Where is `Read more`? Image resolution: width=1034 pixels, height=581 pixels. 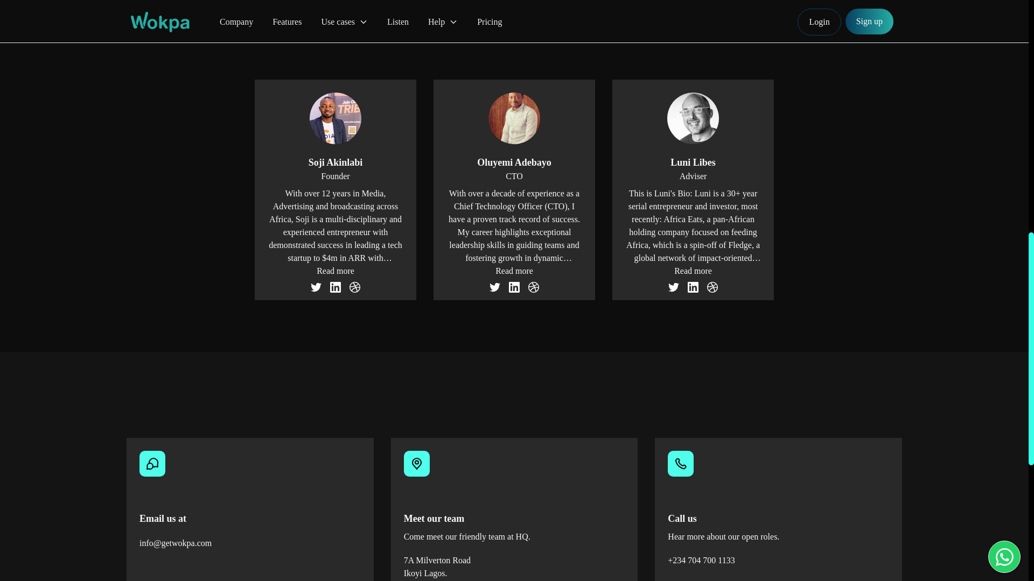 Read more is located at coordinates (514, 271).